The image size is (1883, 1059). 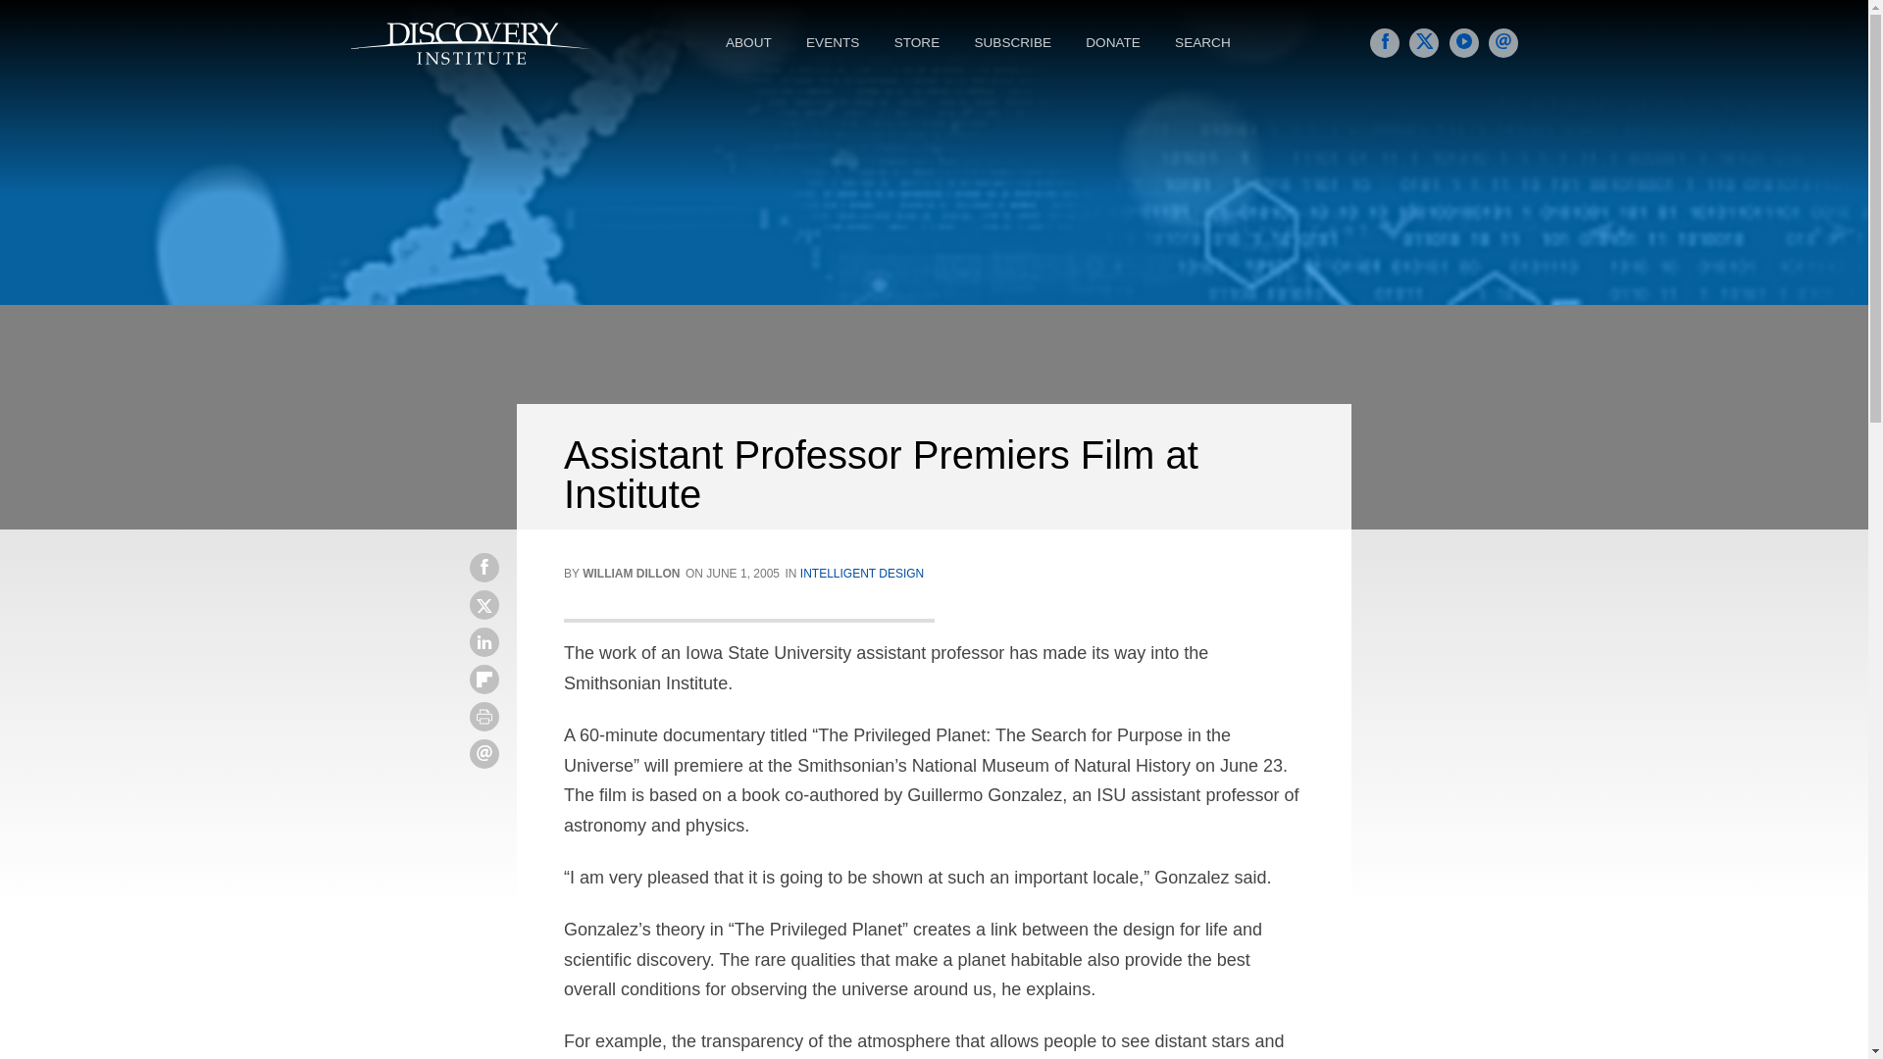 What do you see at coordinates (1014, 43) in the screenshot?
I see `SUBSCRIBE` at bounding box center [1014, 43].